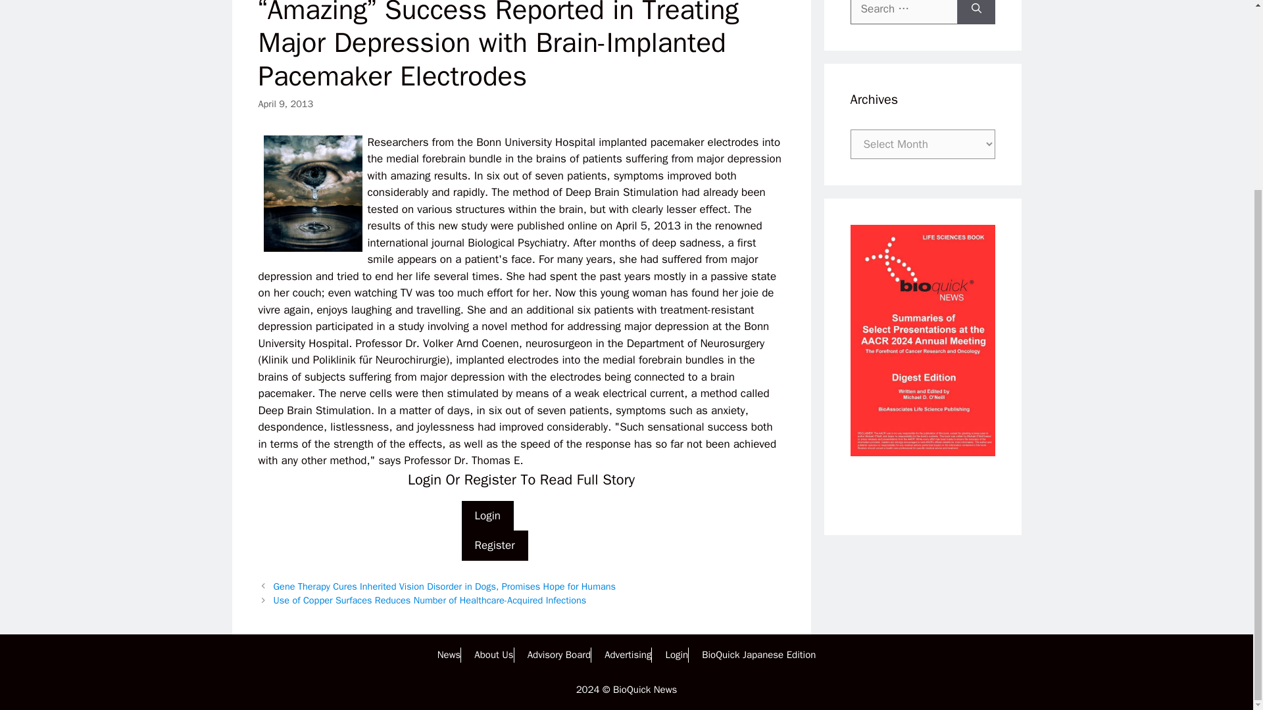  Describe the element at coordinates (628, 655) in the screenshot. I see `Advertising` at that location.